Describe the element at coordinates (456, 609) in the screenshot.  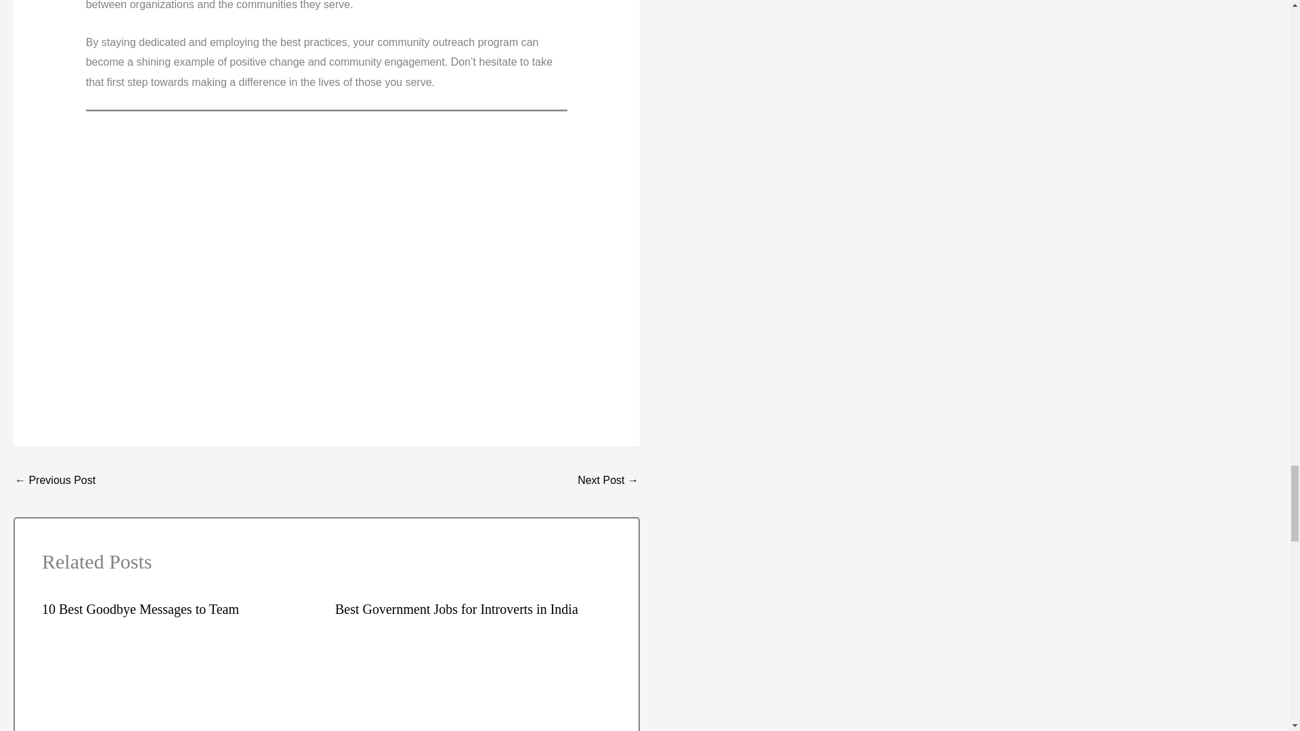
I see `Best Government Jobs for Introverts in India` at that location.